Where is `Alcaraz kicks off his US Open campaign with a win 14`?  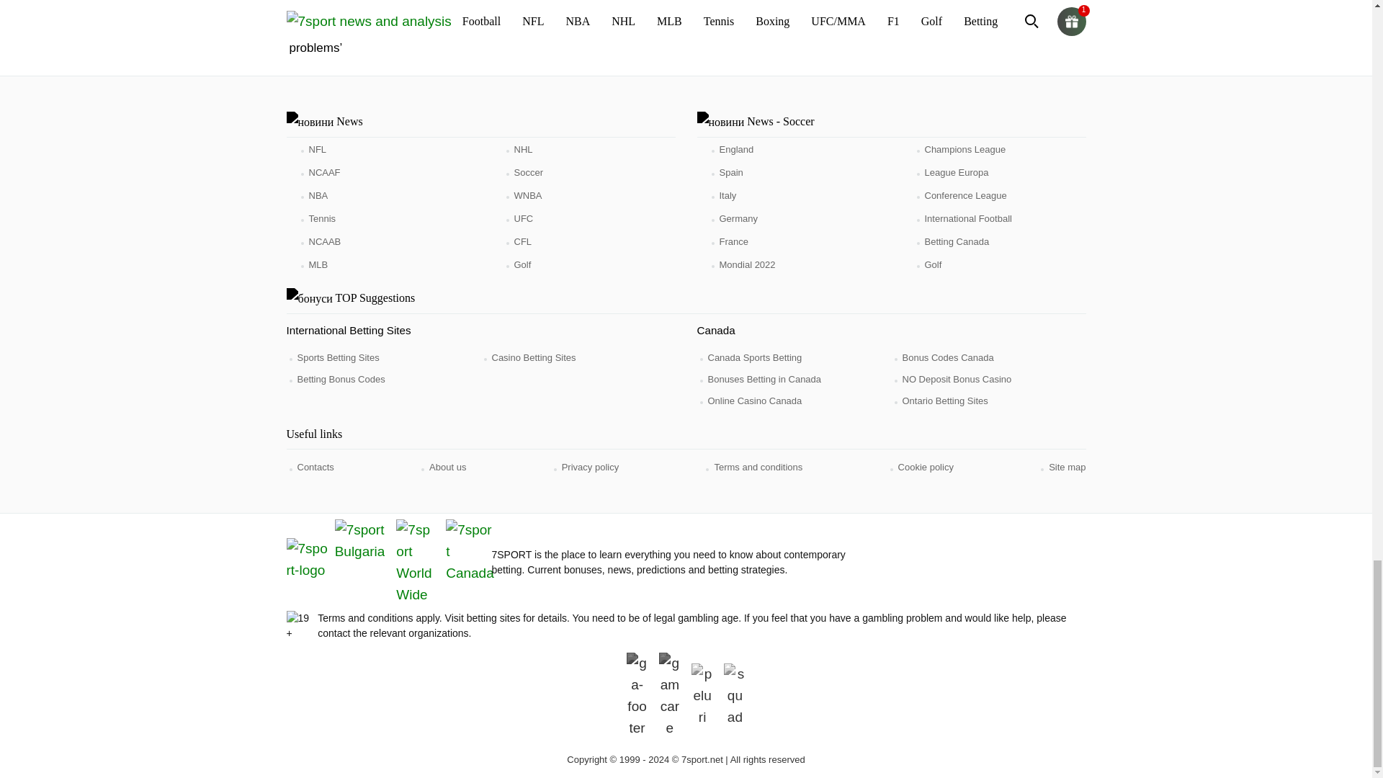 Alcaraz kicks off his US Open campaign with a win 14 is located at coordinates (565, 4).